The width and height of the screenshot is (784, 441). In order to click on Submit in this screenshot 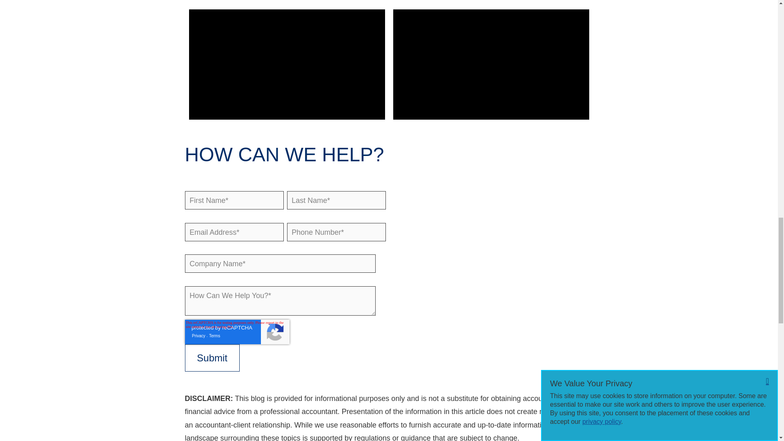, I will do `click(212, 358)`.